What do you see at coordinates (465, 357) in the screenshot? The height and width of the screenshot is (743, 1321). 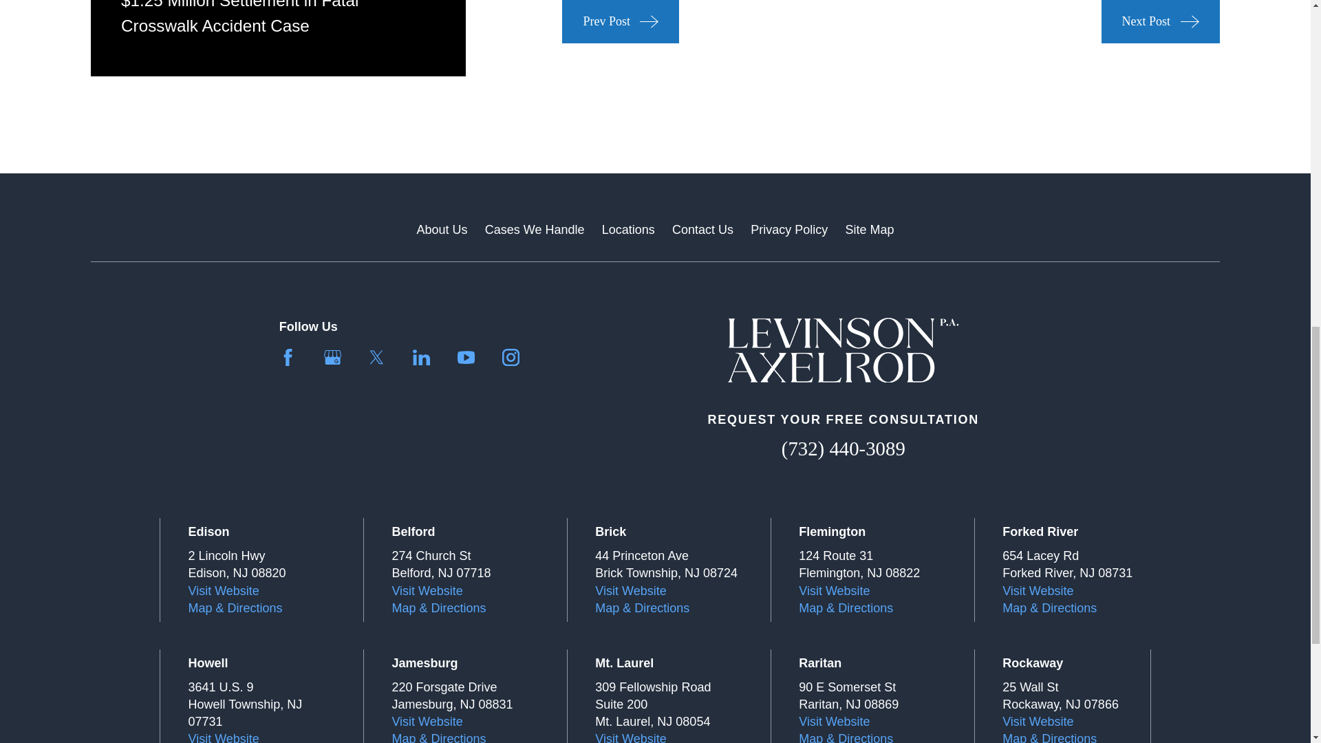 I see `YouTube` at bounding box center [465, 357].